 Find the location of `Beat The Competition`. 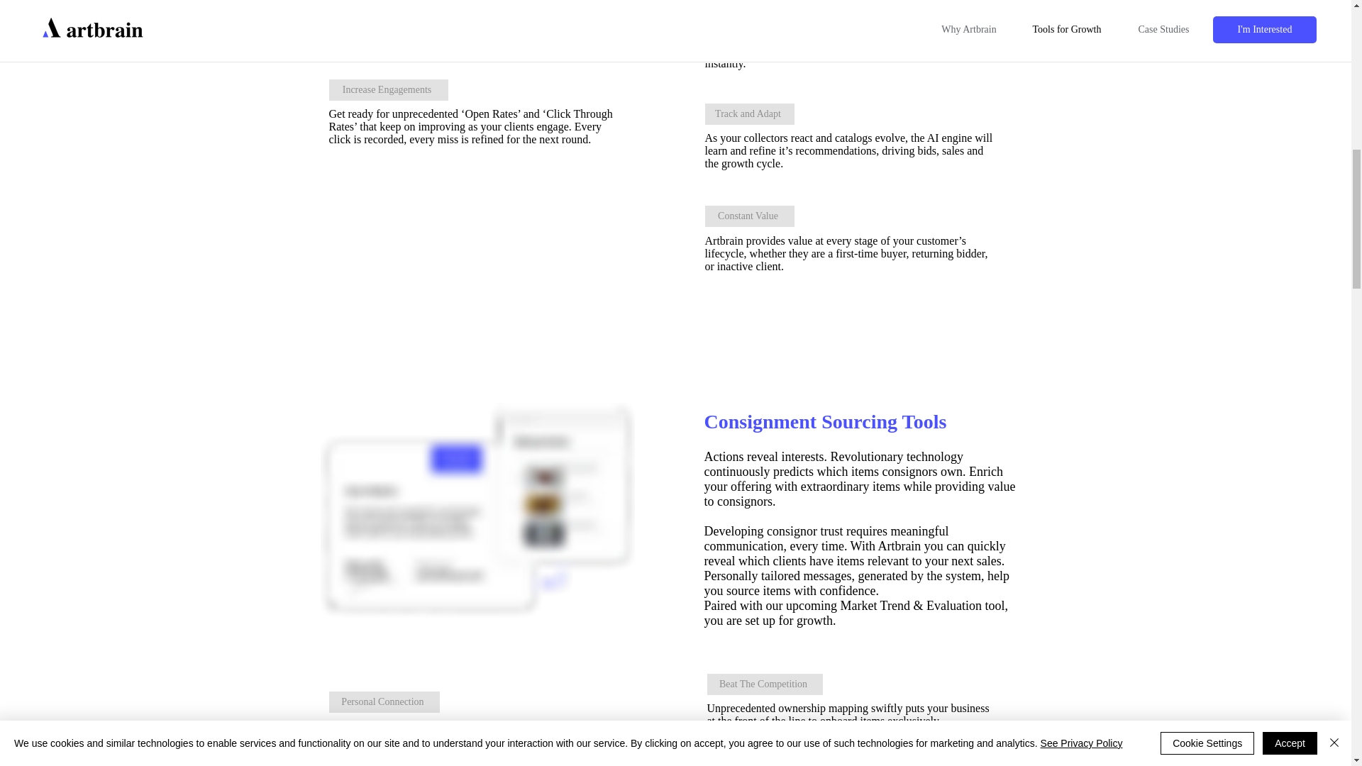

Beat The Competition is located at coordinates (765, 684).